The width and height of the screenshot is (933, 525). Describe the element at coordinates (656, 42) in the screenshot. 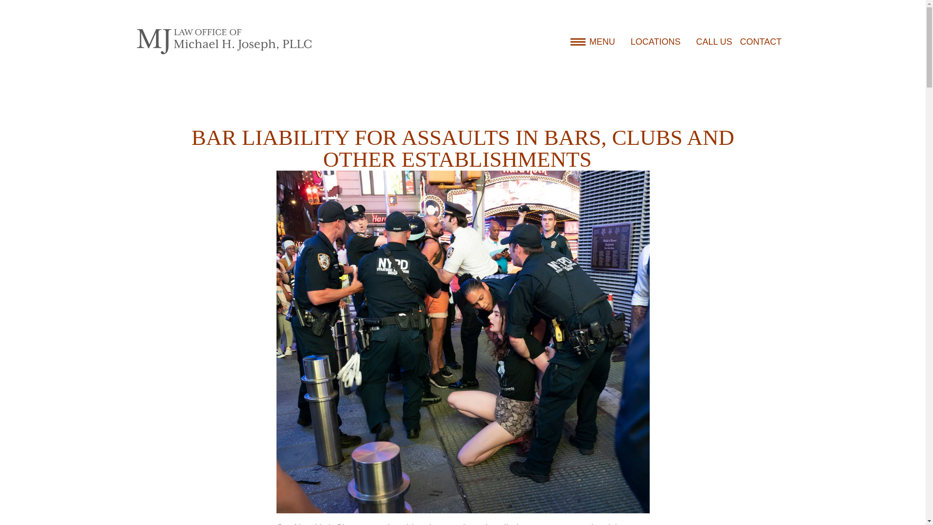

I see `LOCATIONS` at that location.